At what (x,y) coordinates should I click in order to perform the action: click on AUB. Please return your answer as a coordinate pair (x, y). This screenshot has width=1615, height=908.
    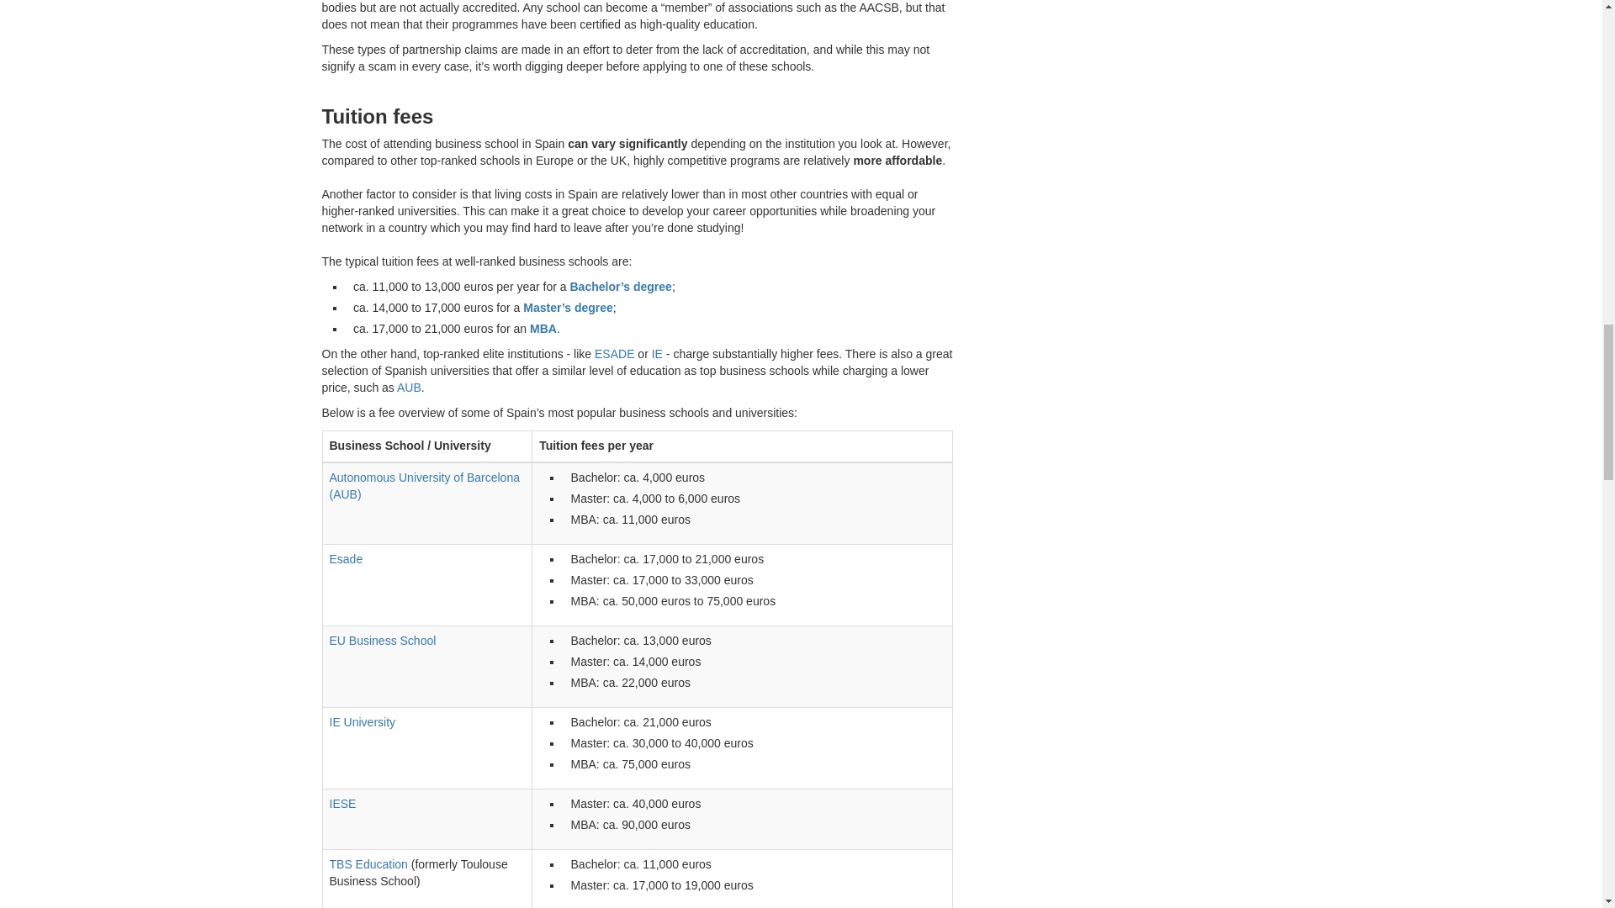
    Looking at the image, I should click on (409, 387).